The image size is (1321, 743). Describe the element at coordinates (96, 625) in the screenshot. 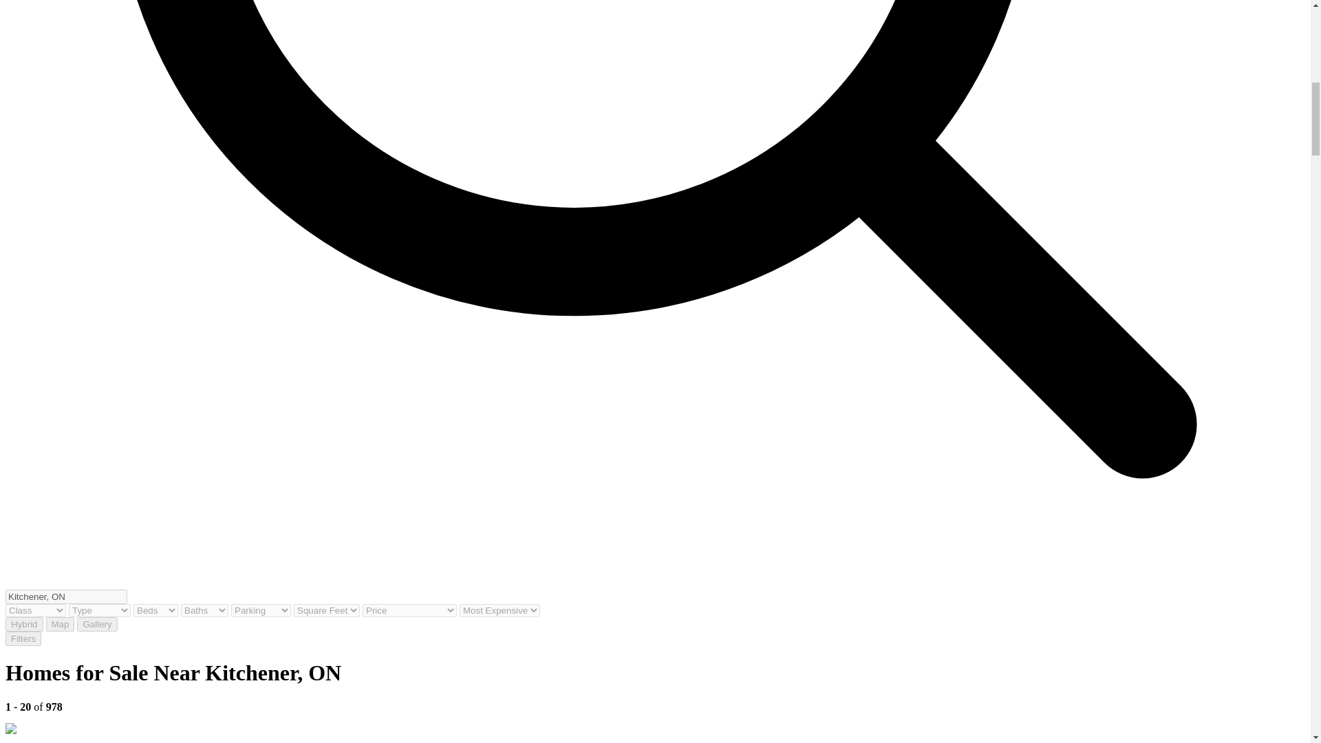

I see `Gallery` at that location.